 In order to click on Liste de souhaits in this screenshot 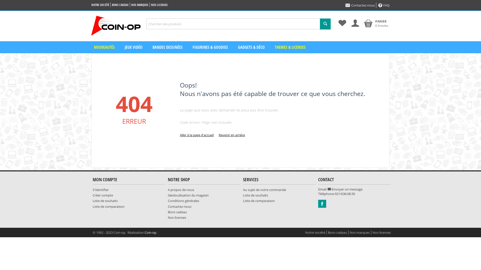, I will do `click(256, 195)`.